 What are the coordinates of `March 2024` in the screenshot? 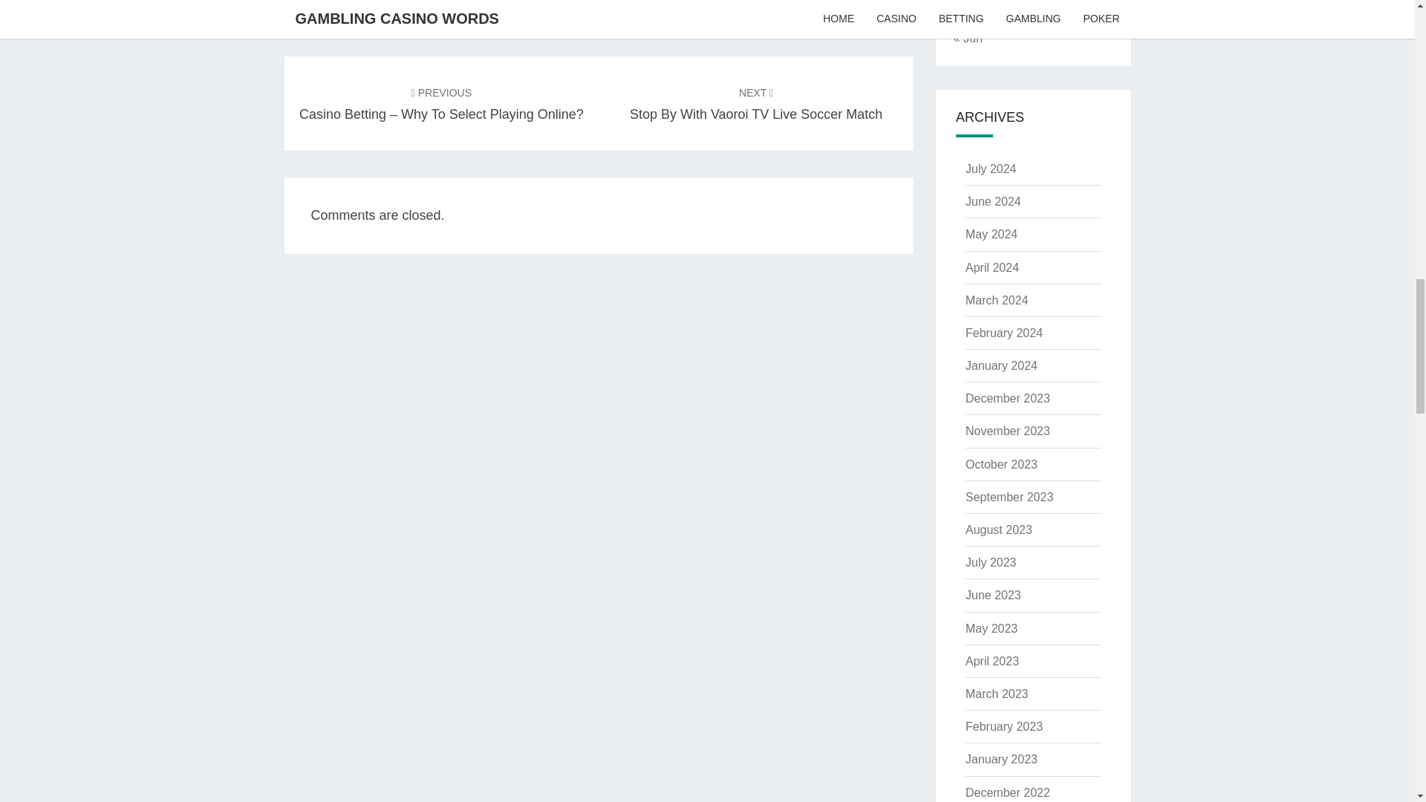 It's located at (992, 267).